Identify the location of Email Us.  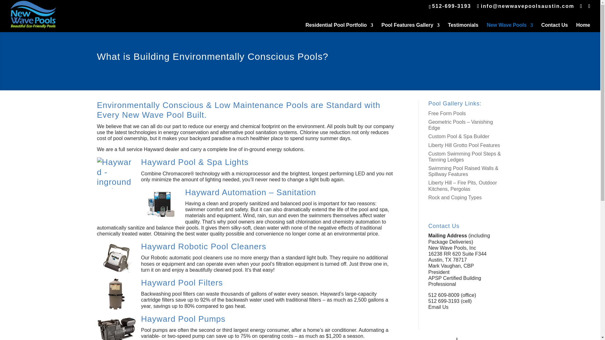
(438, 307).